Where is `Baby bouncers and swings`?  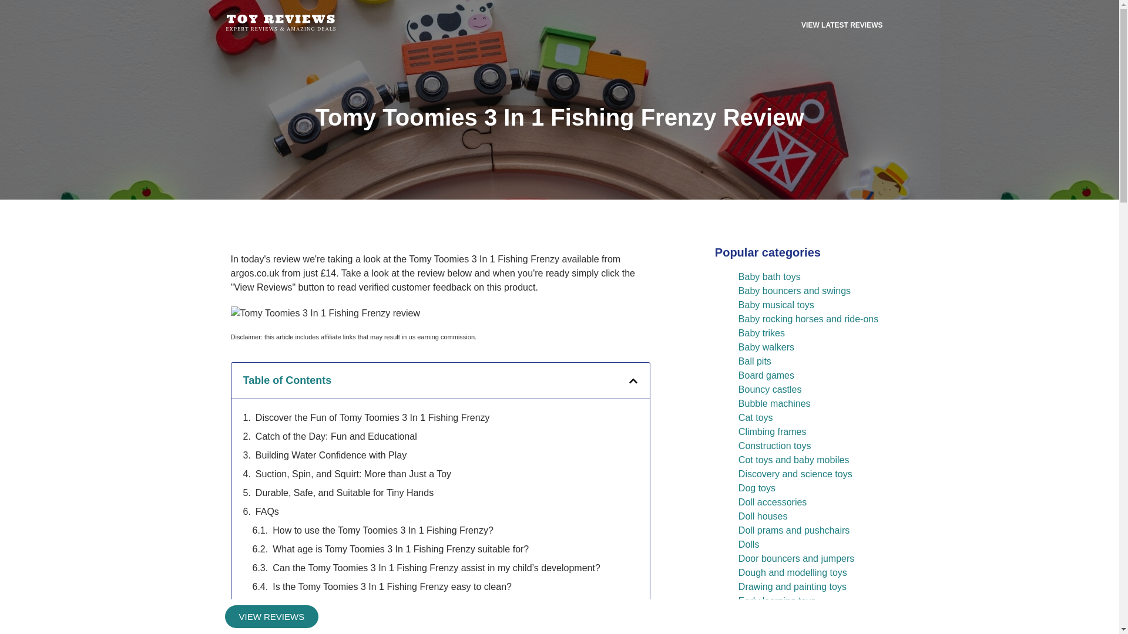
Baby bouncers and swings is located at coordinates (794, 291).